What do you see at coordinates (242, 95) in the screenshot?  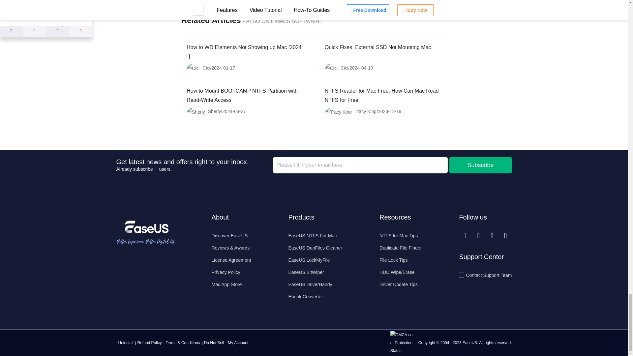 I see `How to Mount BOOTCAMP NTFS Partition with Read-Write Access` at bounding box center [242, 95].